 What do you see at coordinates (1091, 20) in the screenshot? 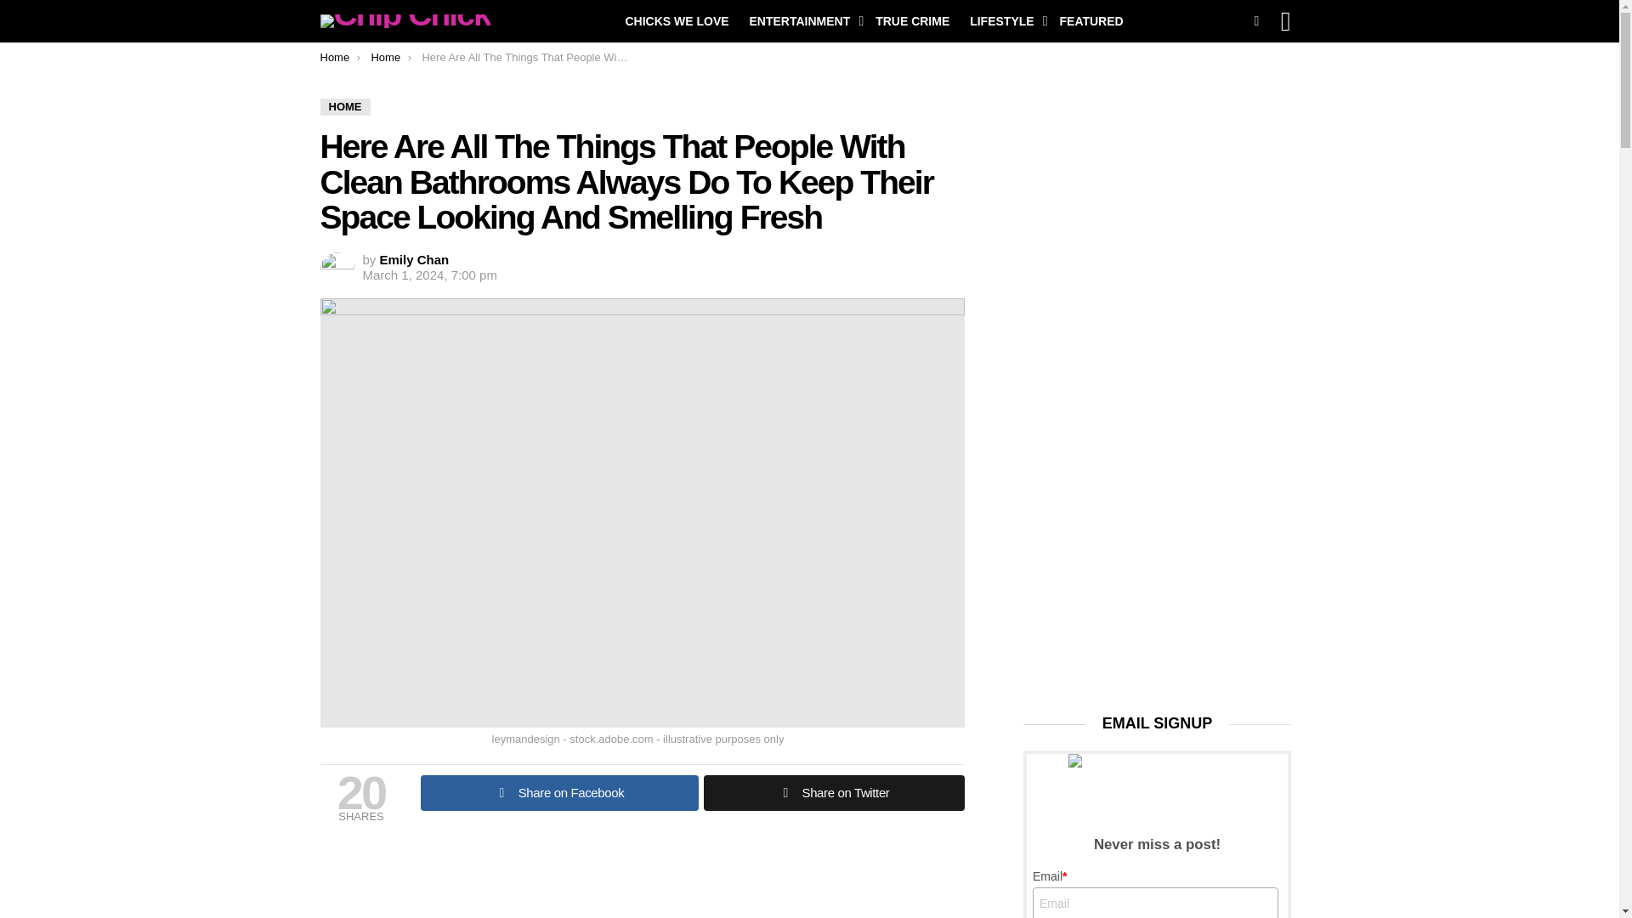
I see `FEATURED` at bounding box center [1091, 20].